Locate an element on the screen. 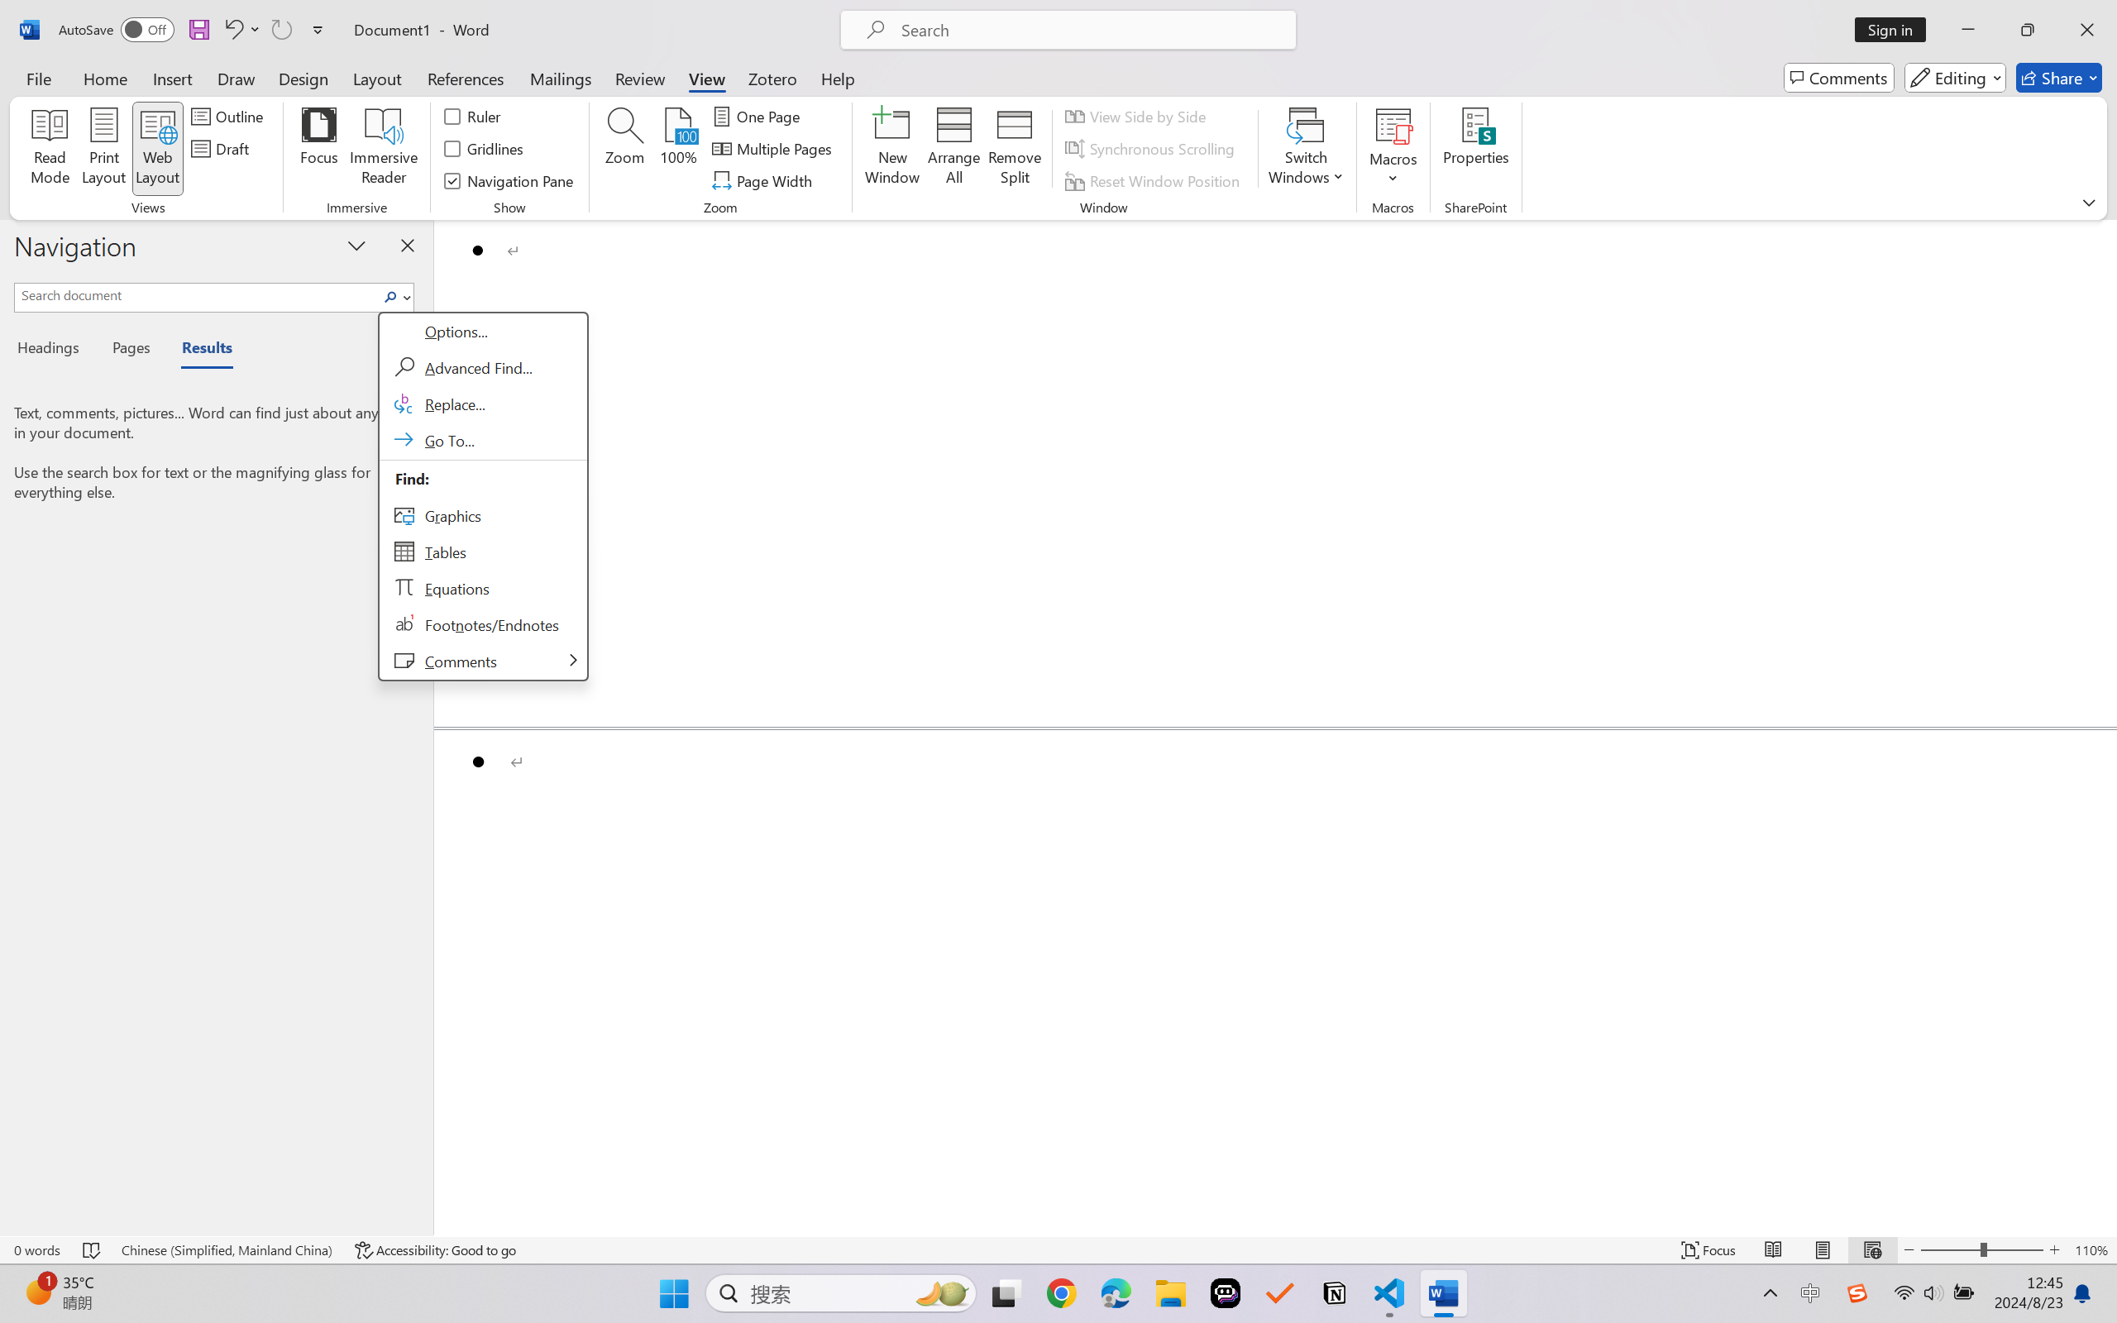  Results is located at coordinates (198, 351).